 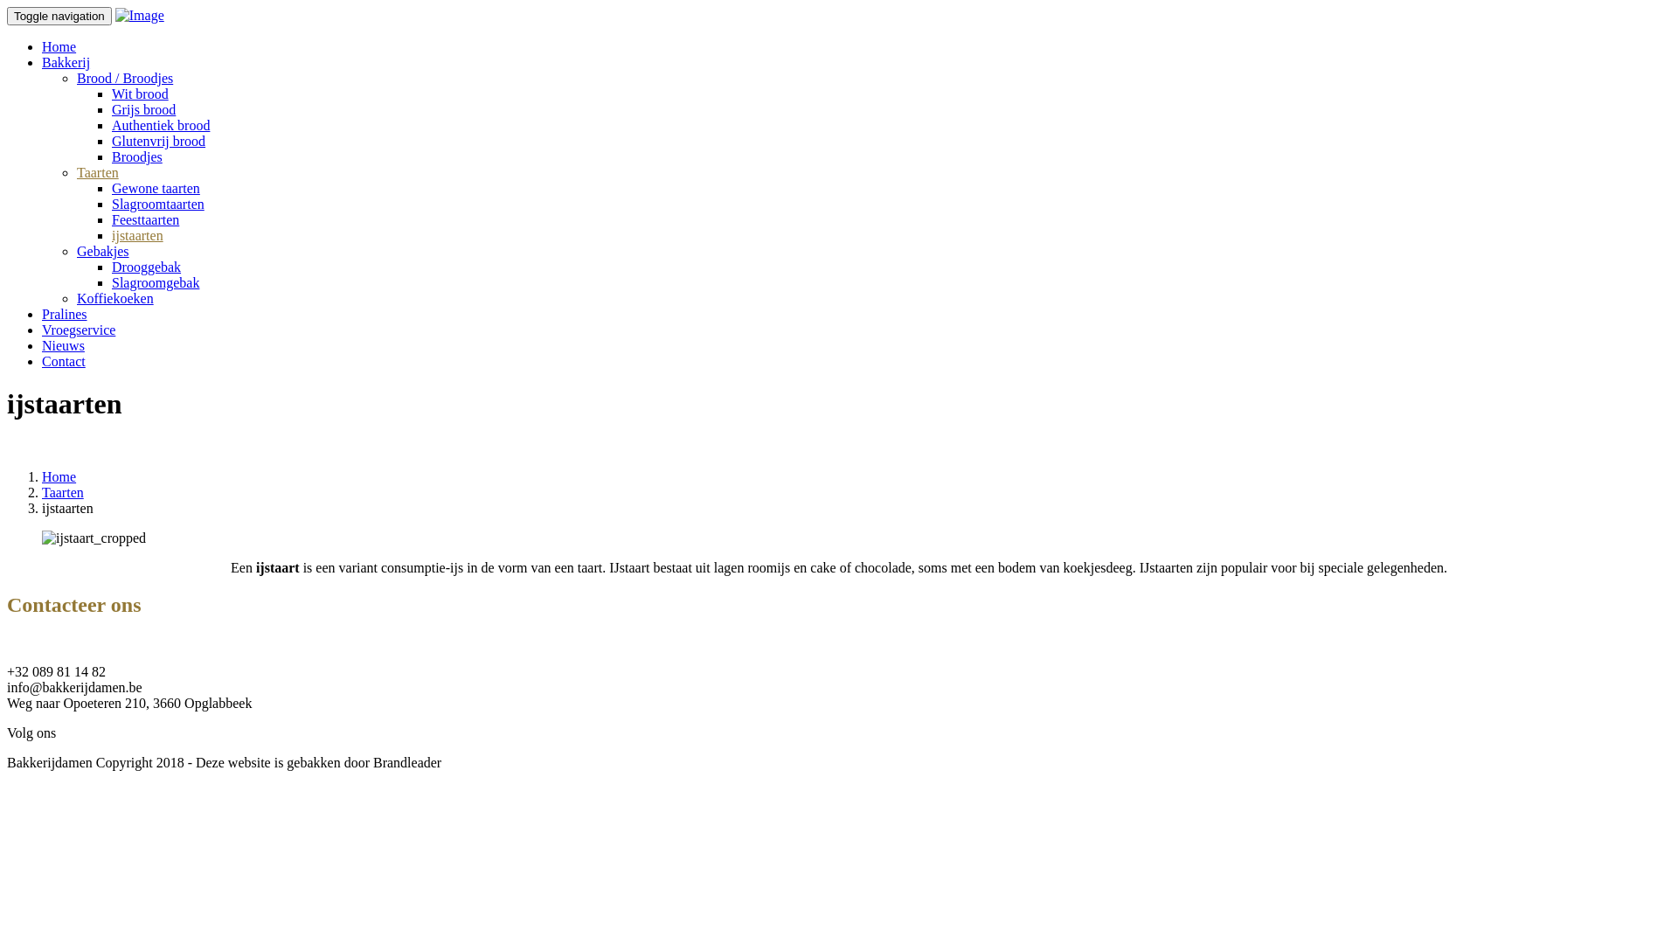 What do you see at coordinates (161, 126) in the screenshot?
I see `Authentiek brood` at bounding box center [161, 126].